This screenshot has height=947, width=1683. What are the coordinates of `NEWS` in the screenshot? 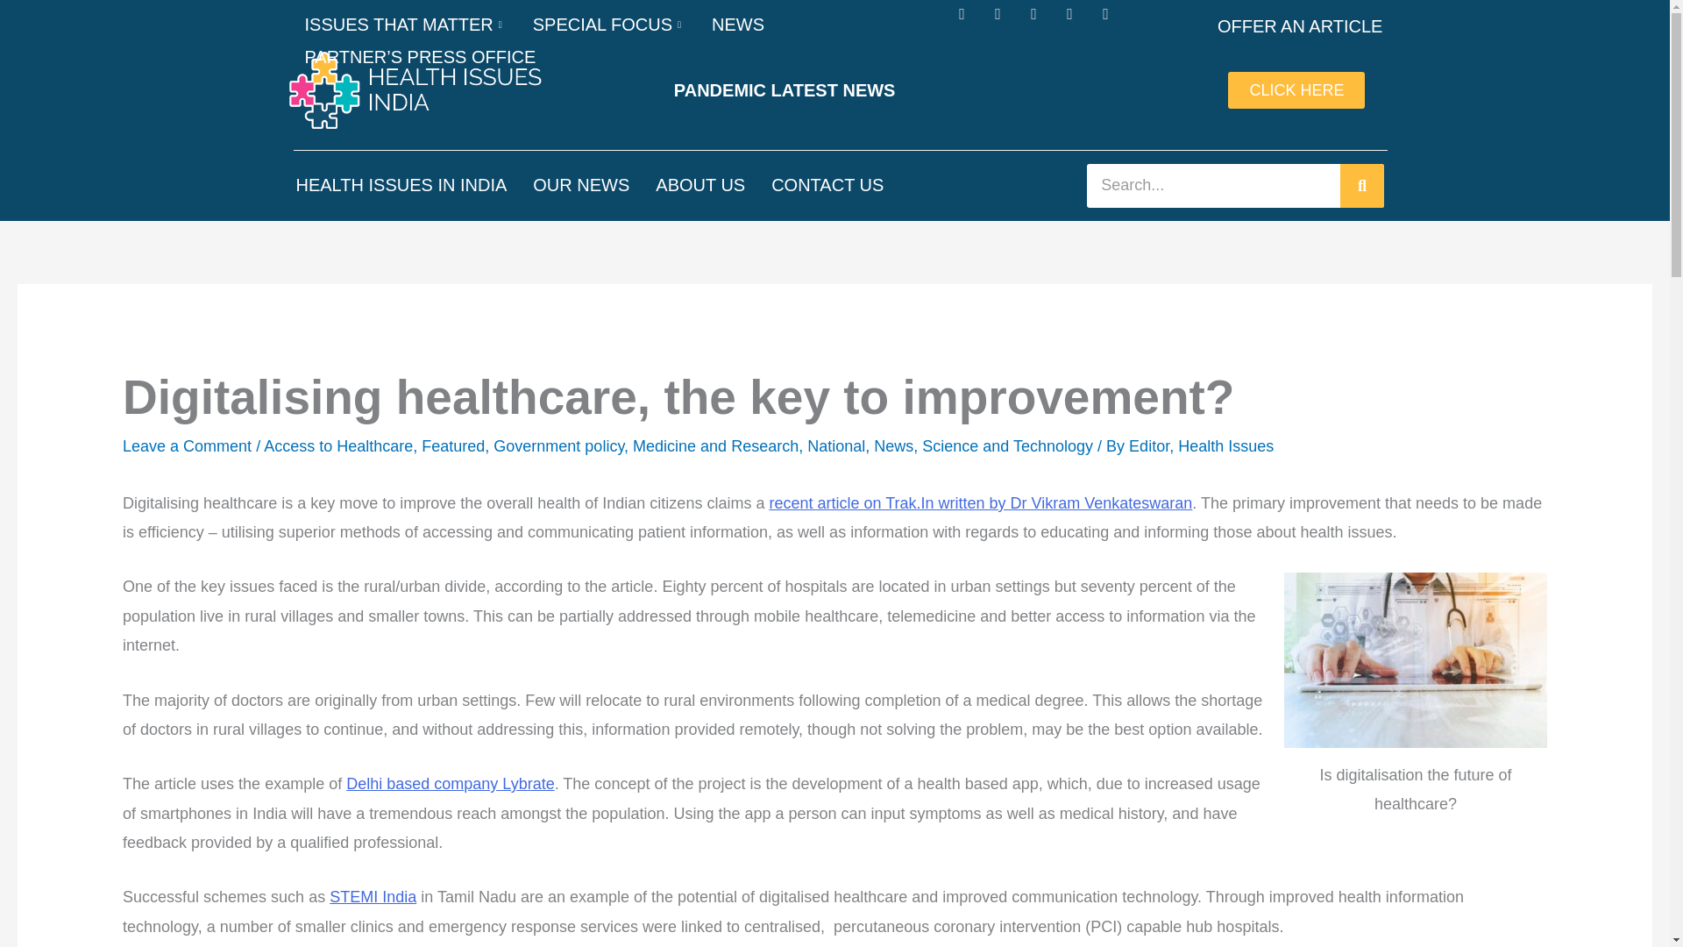 It's located at (738, 25).